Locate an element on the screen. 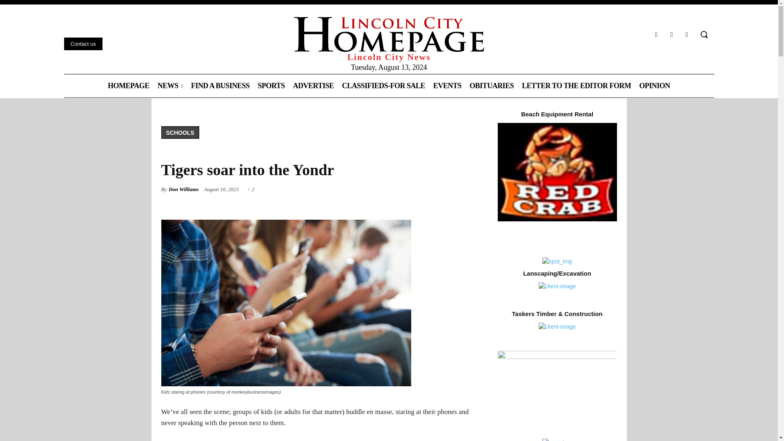 This screenshot has width=784, height=441. HOMEPAGE is located at coordinates (128, 86).